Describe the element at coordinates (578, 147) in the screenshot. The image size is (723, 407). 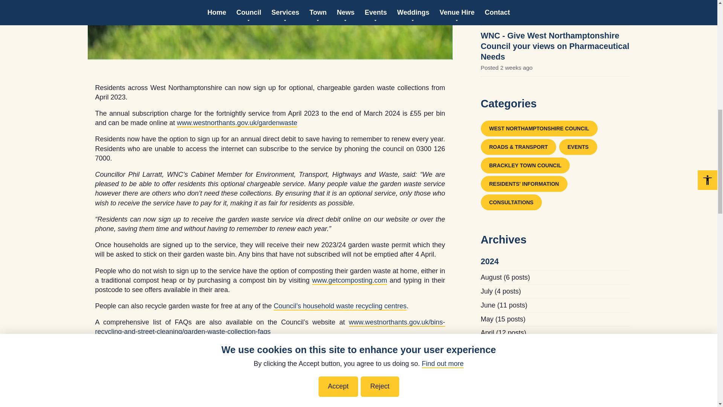
I see `Events` at that location.